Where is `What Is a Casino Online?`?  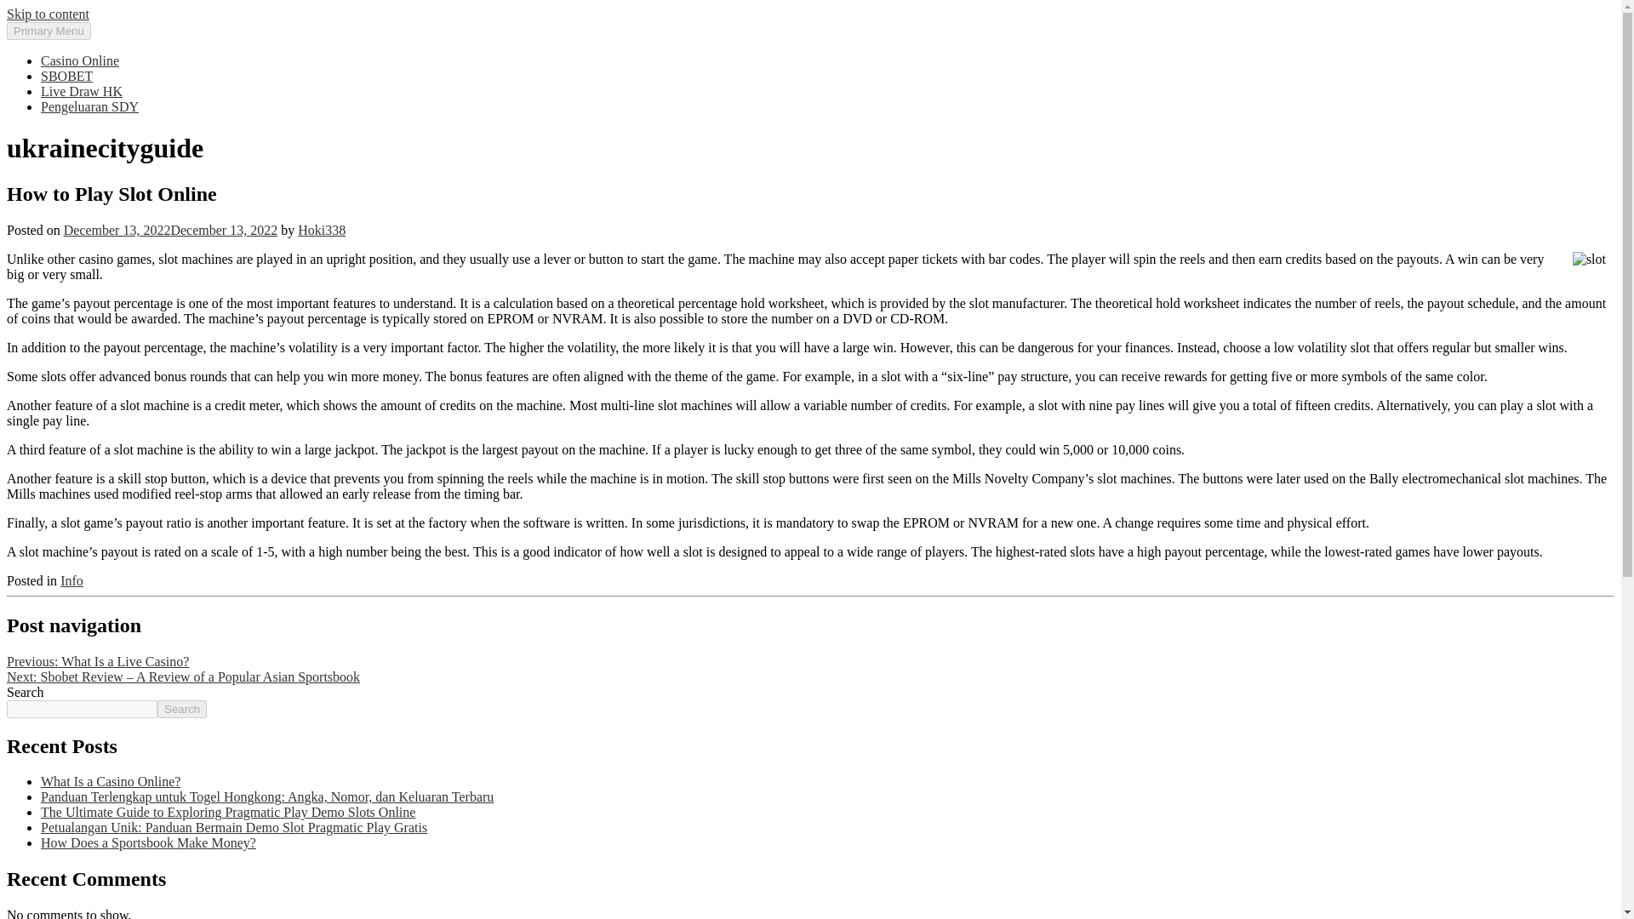 What Is a Casino Online? is located at coordinates (111, 781).